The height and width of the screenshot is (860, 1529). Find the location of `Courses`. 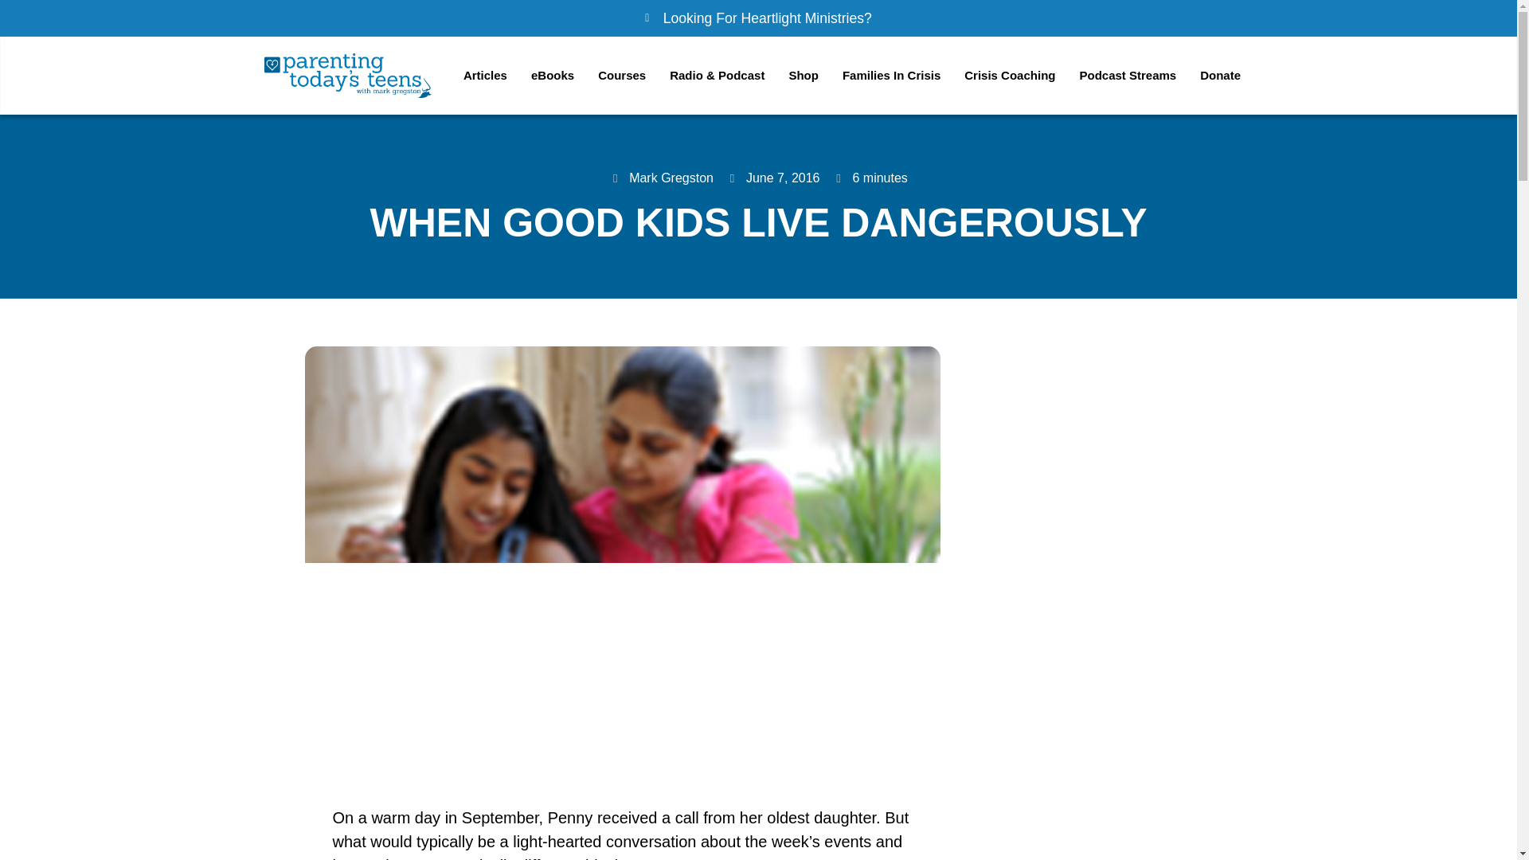

Courses is located at coordinates (621, 75).